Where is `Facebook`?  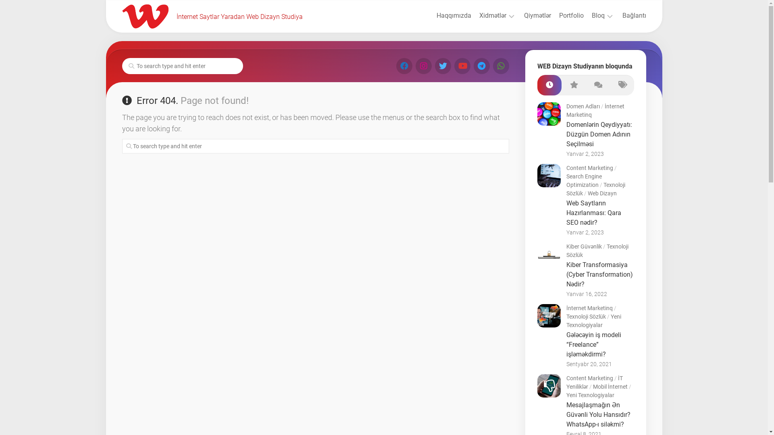
Facebook is located at coordinates (404, 66).